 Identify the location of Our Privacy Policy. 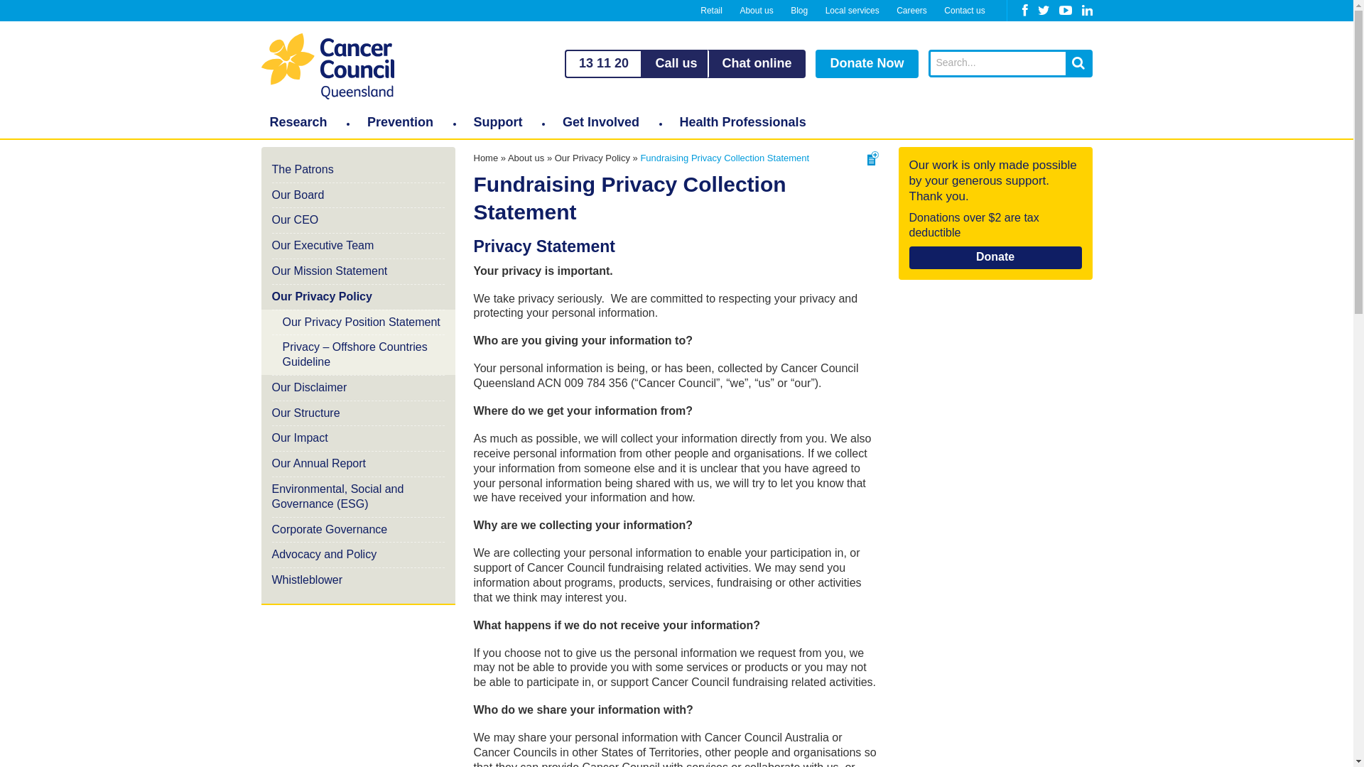
(592, 158).